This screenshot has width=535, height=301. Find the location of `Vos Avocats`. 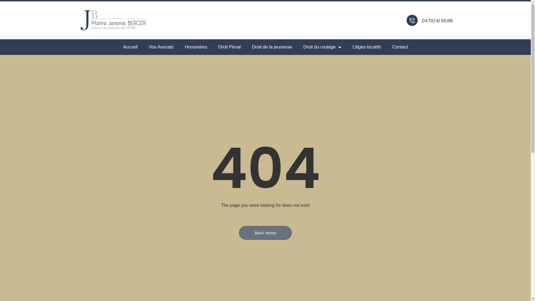

Vos Avocats is located at coordinates (161, 47).